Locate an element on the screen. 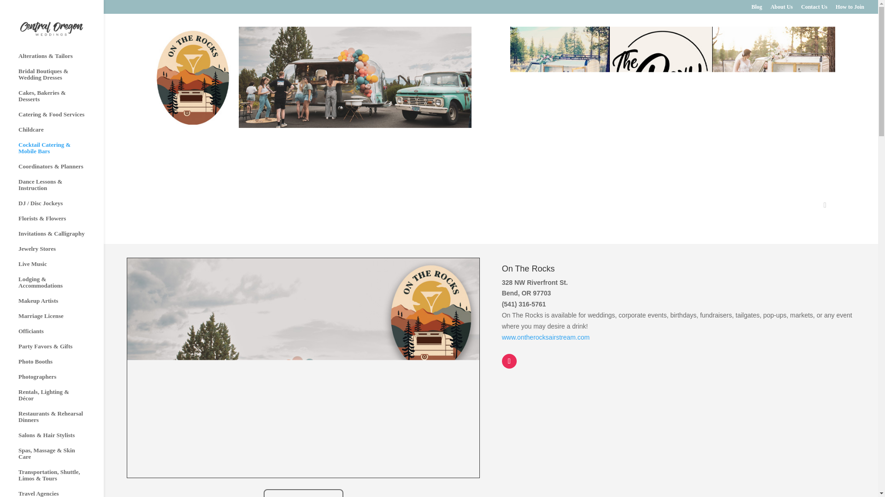 The image size is (885, 497). On The Rocks Banner is located at coordinates (309, 77).